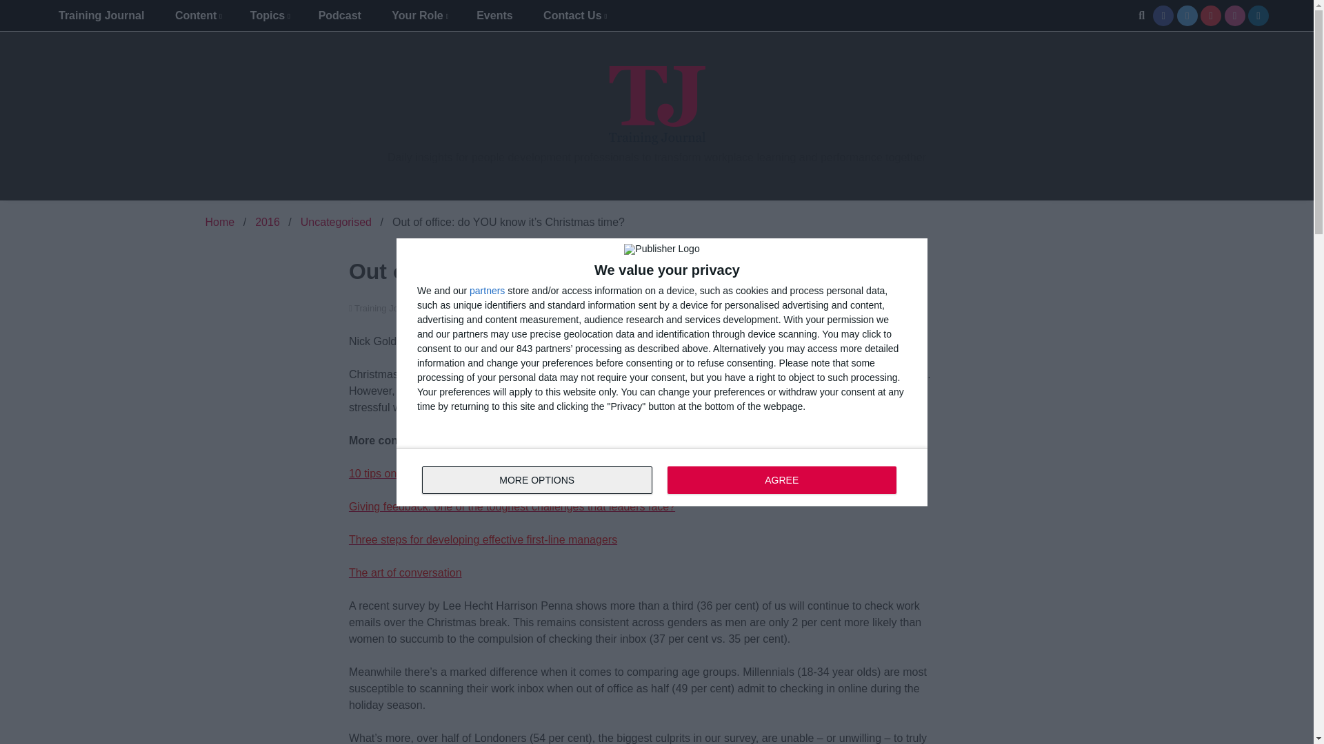  What do you see at coordinates (339, 15) in the screenshot?
I see `Podcast` at bounding box center [339, 15].